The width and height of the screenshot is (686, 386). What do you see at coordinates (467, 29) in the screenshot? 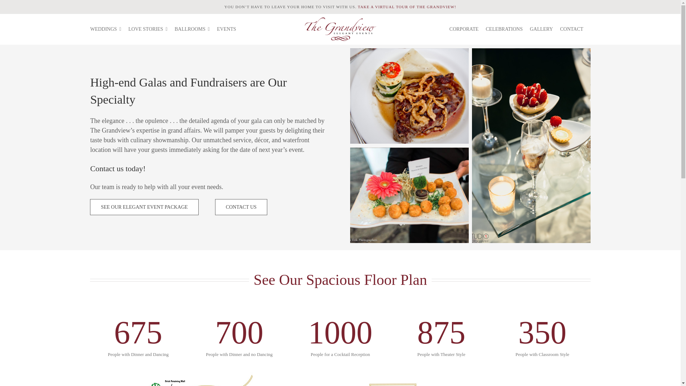
I see `CORPORATE` at bounding box center [467, 29].